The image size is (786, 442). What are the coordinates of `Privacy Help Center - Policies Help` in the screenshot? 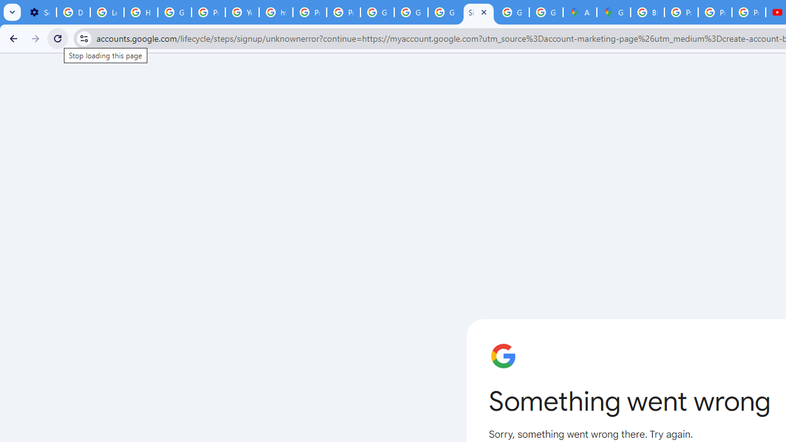 It's located at (209, 12).